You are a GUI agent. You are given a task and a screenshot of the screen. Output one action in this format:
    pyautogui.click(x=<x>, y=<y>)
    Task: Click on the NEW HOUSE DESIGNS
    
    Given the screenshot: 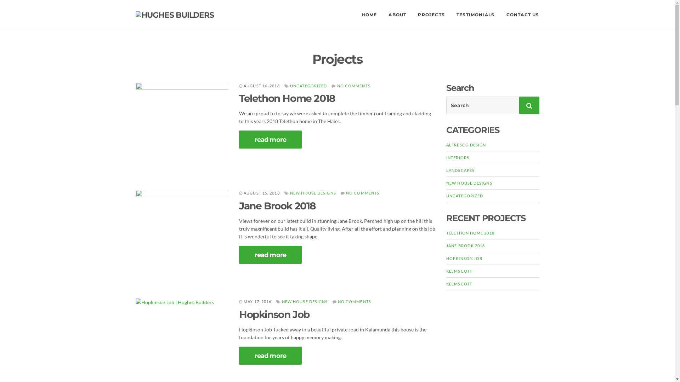 What is the action you would take?
    pyautogui.click(x=493, y=183)
    